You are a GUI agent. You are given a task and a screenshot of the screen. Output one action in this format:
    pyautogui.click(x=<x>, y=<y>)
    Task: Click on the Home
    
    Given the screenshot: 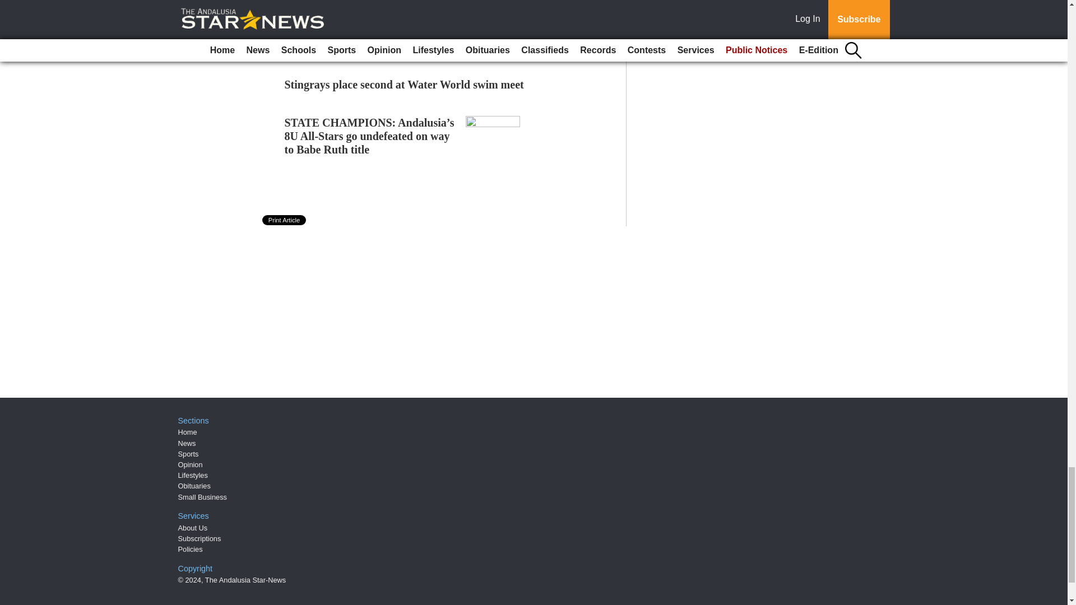 What is the action you would take?
    pyautogui.click(x=187, y=431)
    